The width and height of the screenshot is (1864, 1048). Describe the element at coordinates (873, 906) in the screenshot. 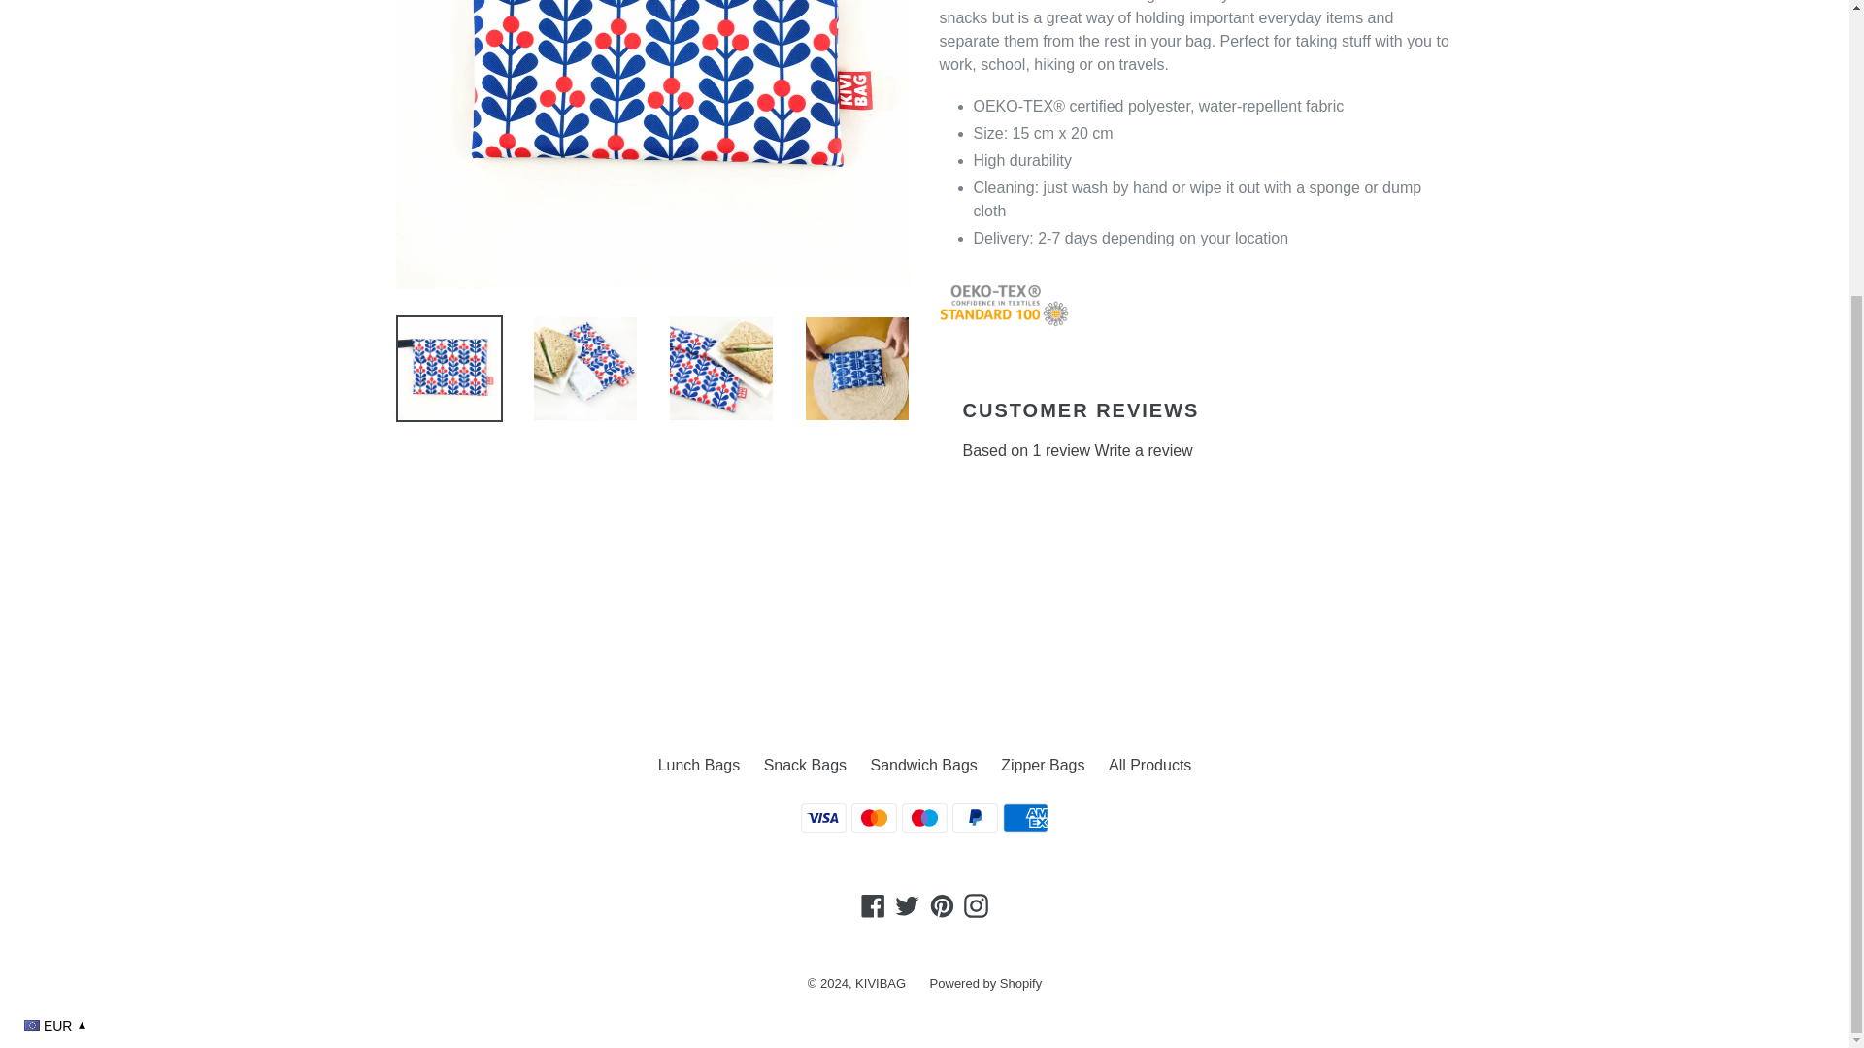

I see `KIVIBAG on Facebook` at that location.